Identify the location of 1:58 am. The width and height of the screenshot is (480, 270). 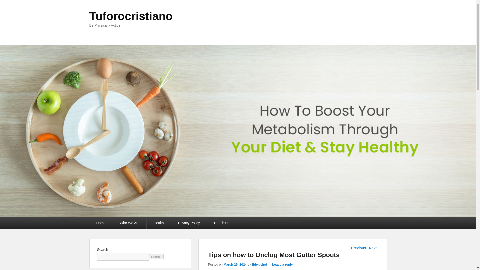
(235, 264).